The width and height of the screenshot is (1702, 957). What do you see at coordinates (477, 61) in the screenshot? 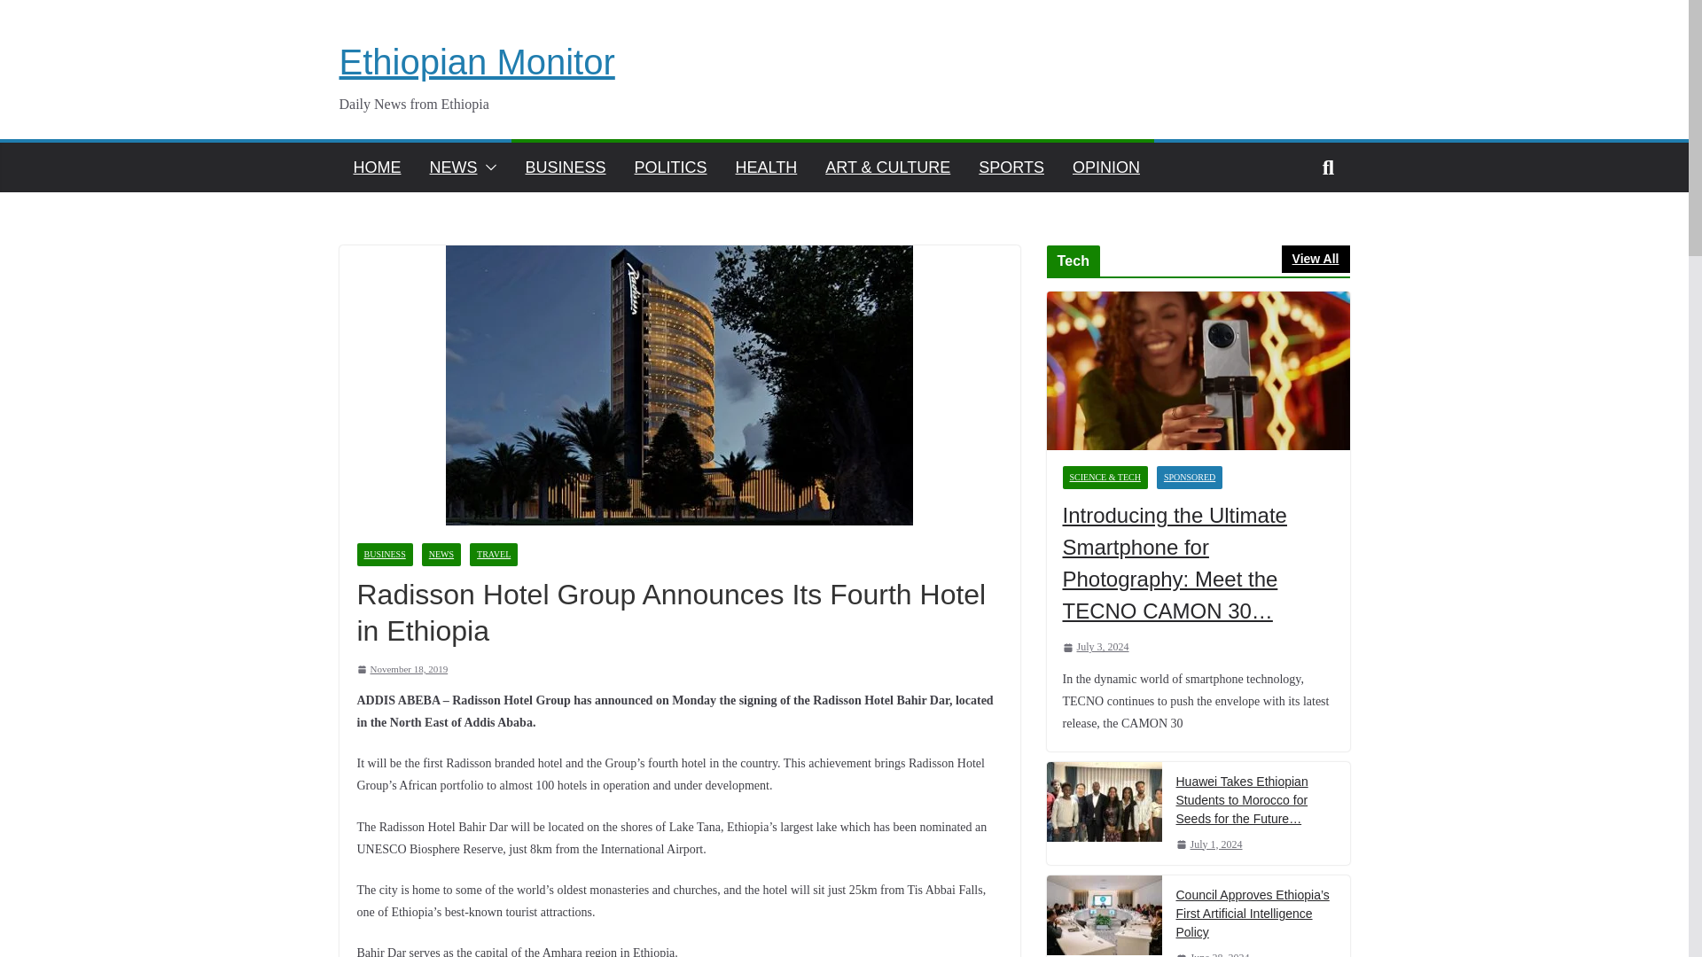
I see `Ethiopian Monitor` at bounding box center [477, 61].